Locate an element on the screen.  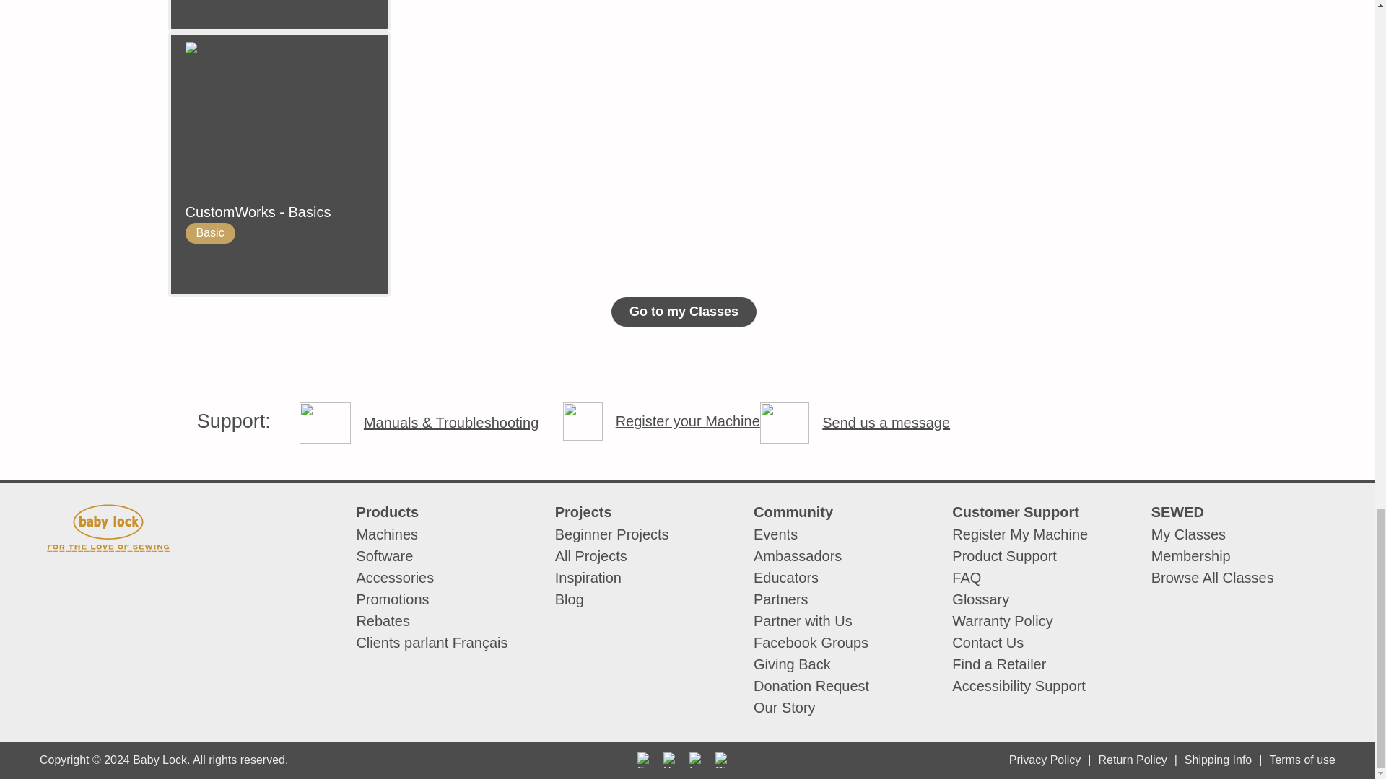
CustomWorks - Basics is located at coordinates (279, 212).